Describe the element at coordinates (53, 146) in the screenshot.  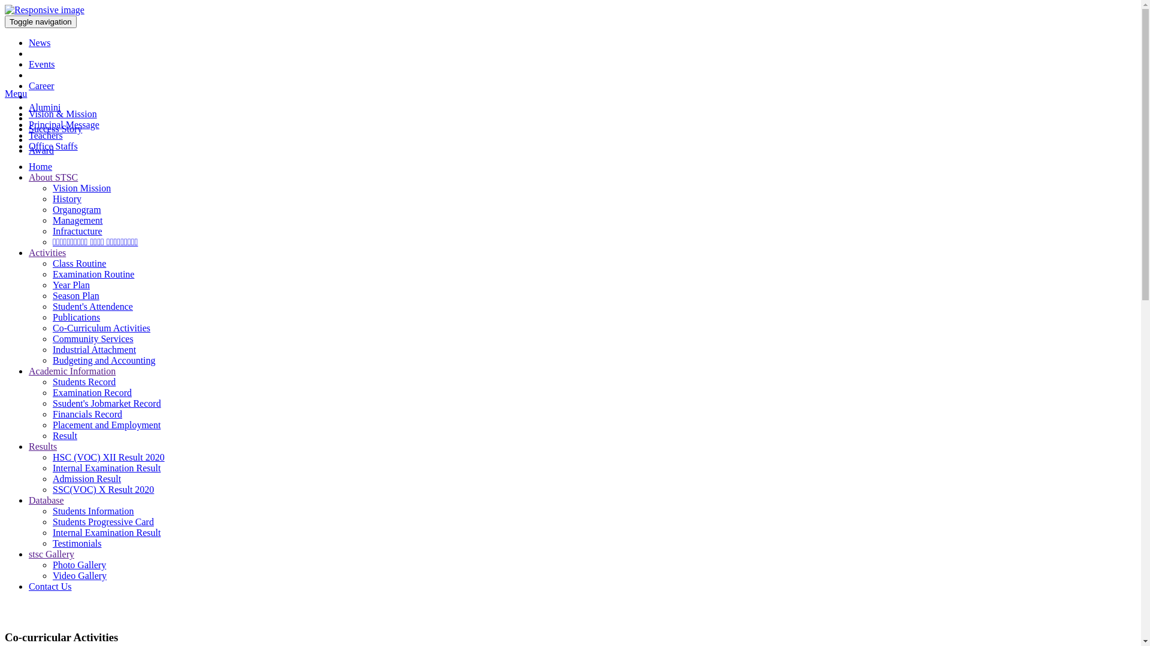
I see `Office Staffs` at that location.